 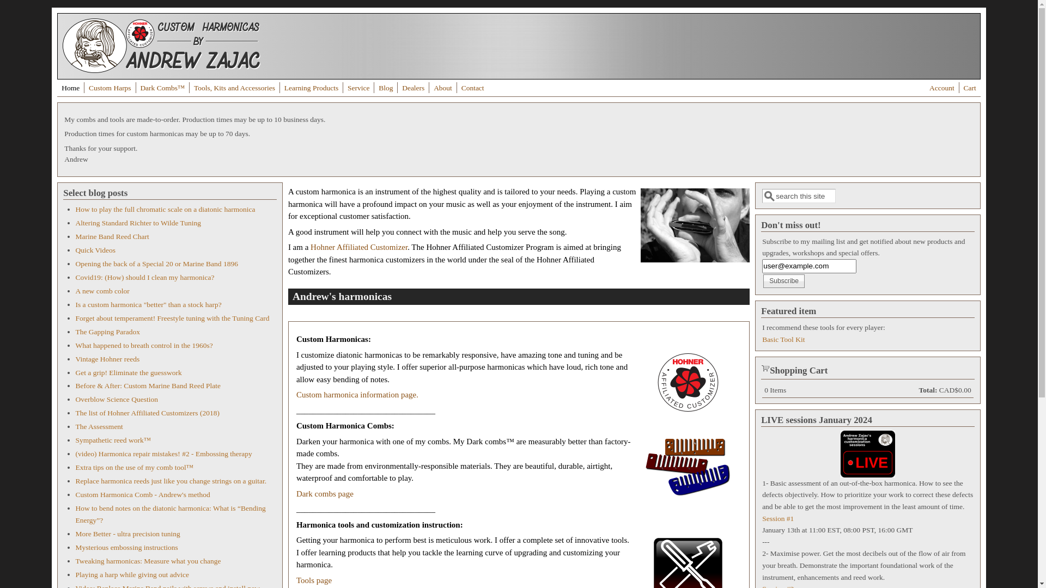 What do you see at coordinates (112, 236) in the screenshot?
I see `Marine Band Reed Chart` at bounding box center [112, 236].